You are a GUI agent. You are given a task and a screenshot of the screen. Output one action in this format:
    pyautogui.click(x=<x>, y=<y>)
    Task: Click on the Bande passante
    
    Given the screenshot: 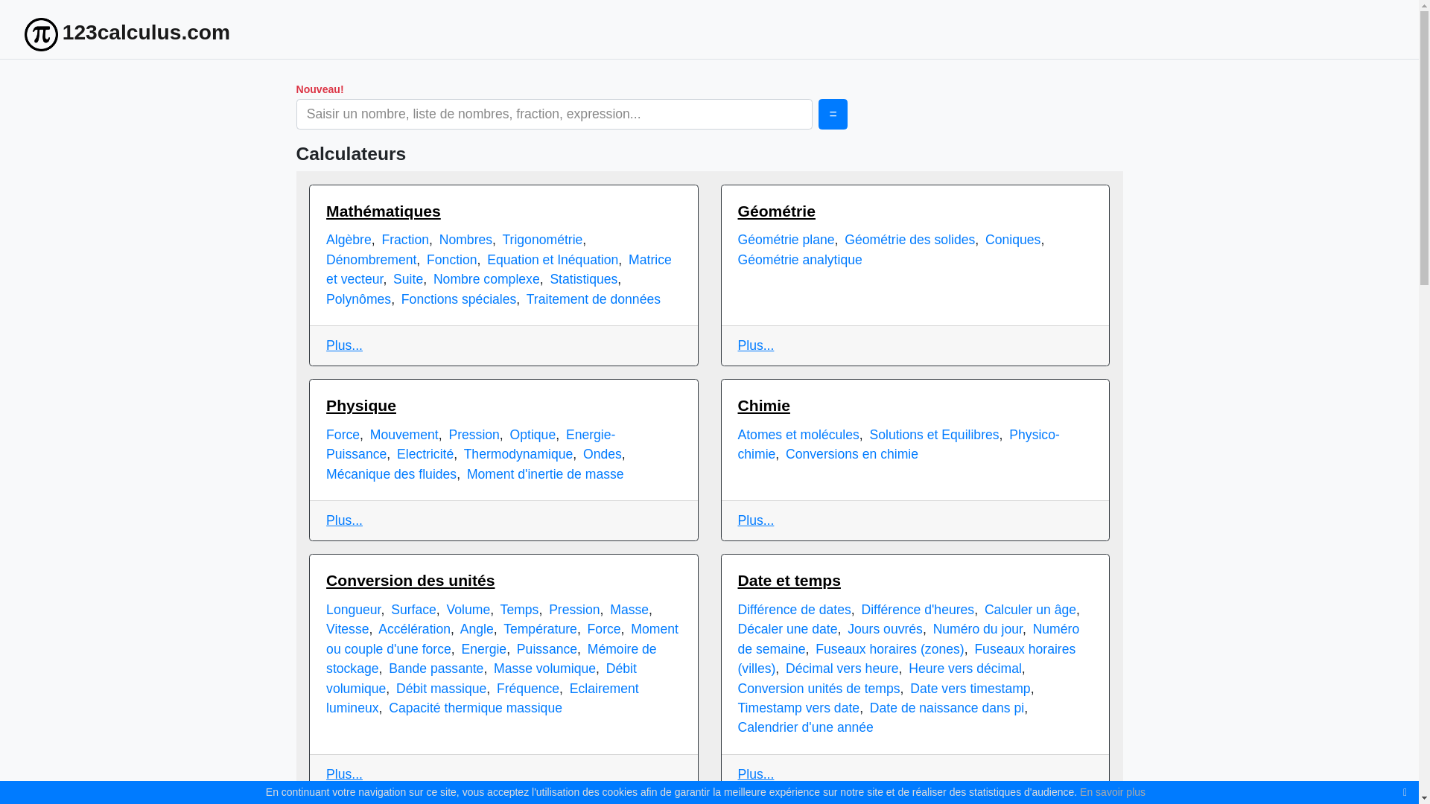 What is the action you would take?
    pyautogui.click(x=436, y=669)
    